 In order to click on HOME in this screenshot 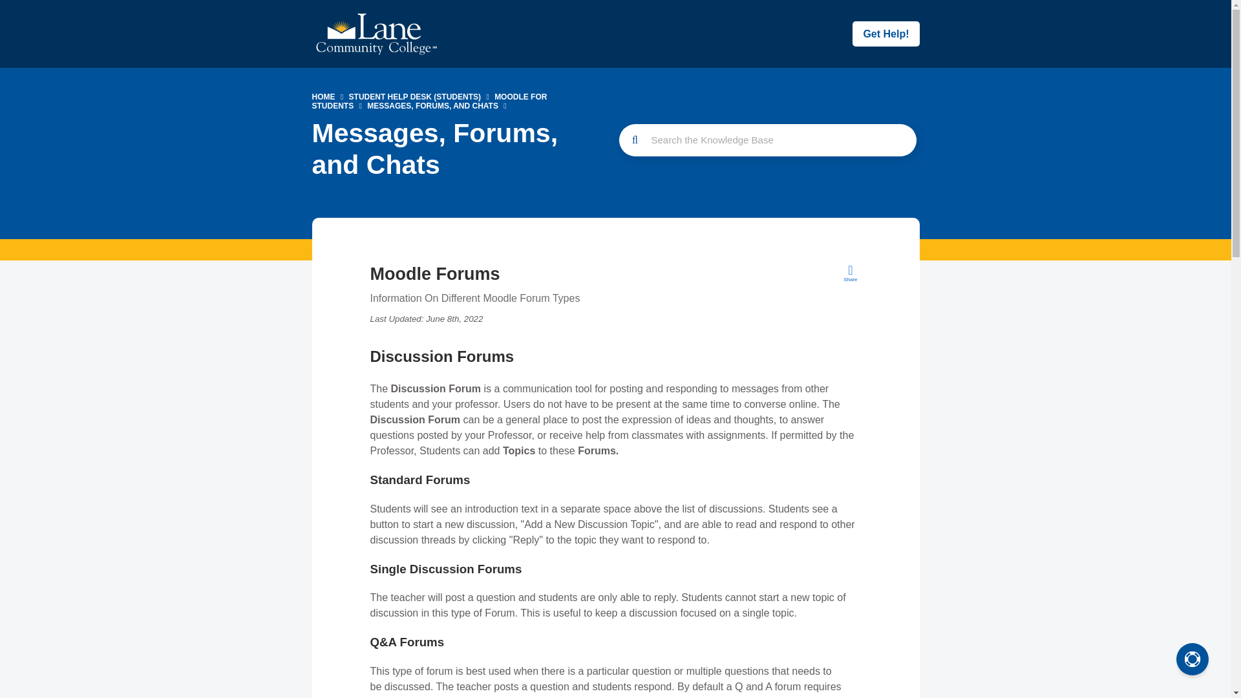, I will do `click(323, 96)`.